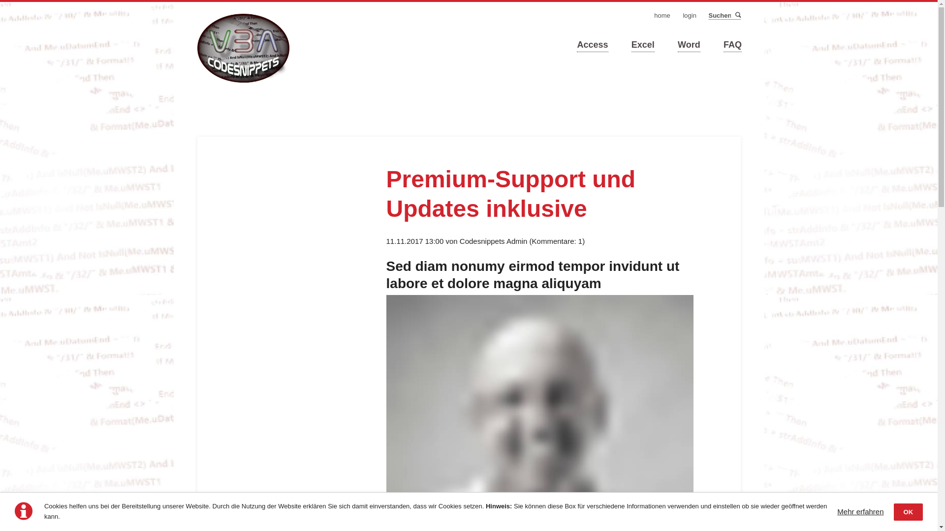 The image size is (945, 531). Describe the element at coordinates (643, 45) in the screenshot. I see `Excel` at that location.